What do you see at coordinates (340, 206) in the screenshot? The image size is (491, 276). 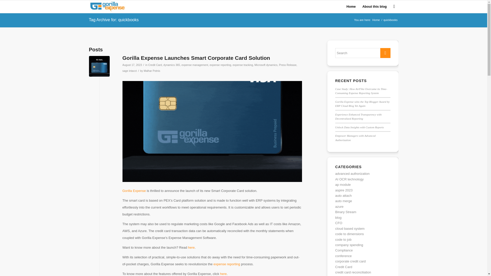 I see `azure` at bounding box center [340, 206].